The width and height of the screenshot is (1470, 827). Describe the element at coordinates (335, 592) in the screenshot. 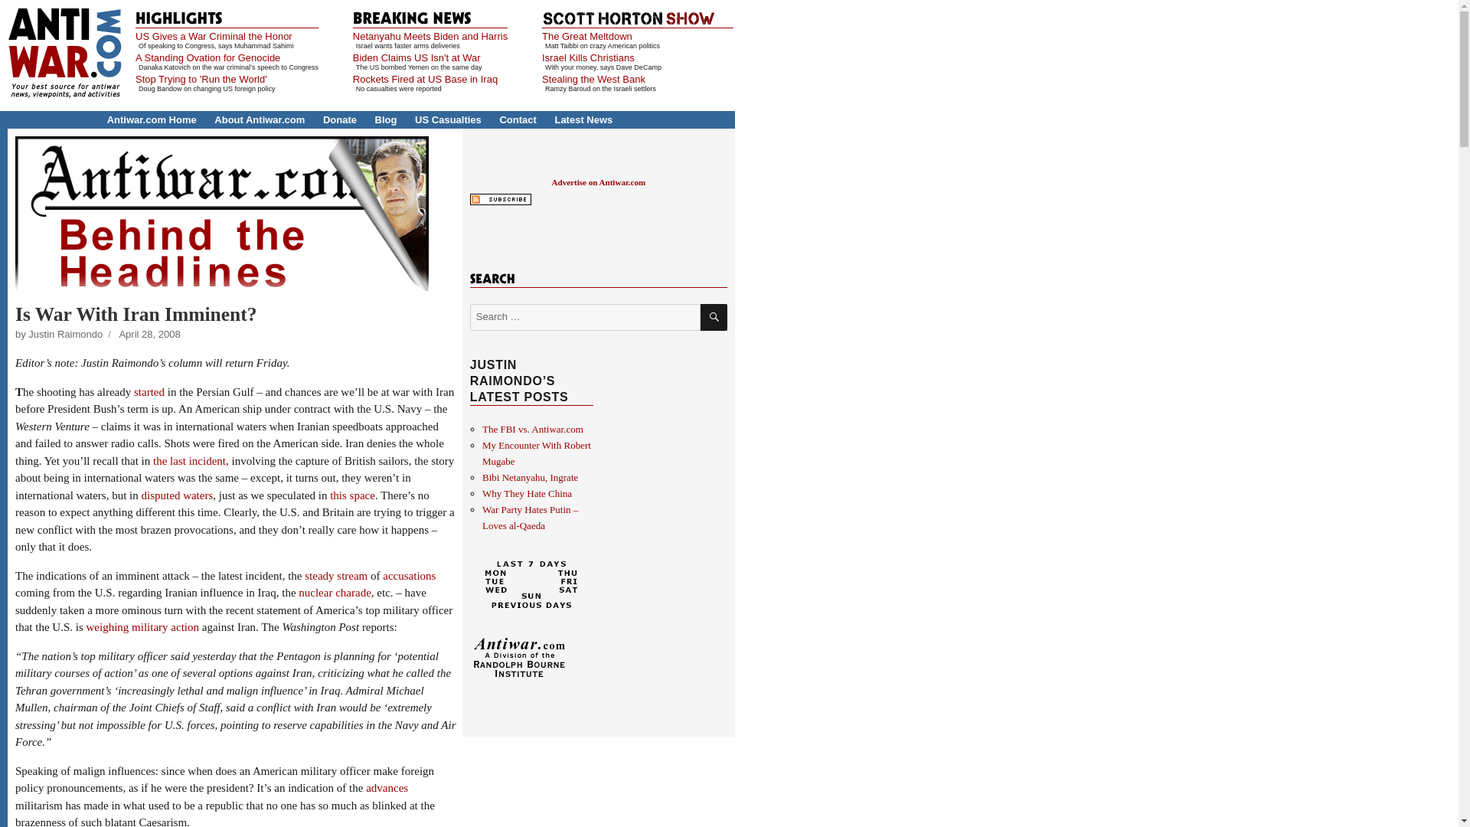

I see `nuclear charade` at that location.